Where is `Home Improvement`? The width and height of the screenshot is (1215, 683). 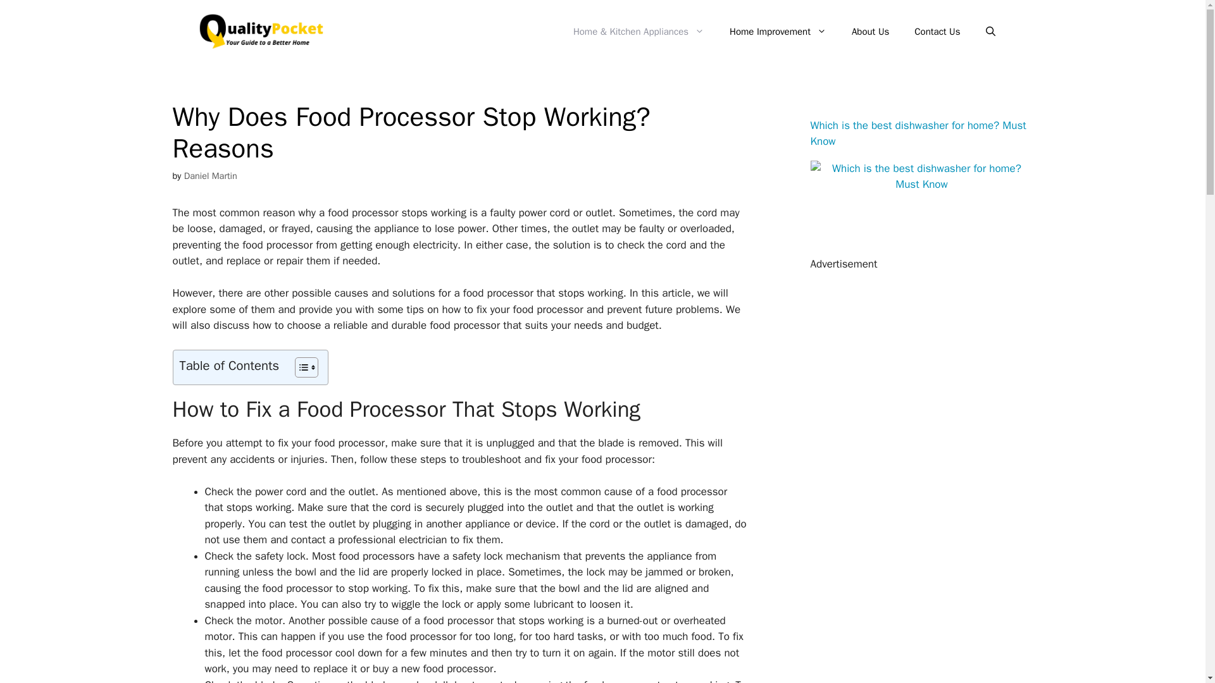
Home Improvement is located at coordinates (778, 32).